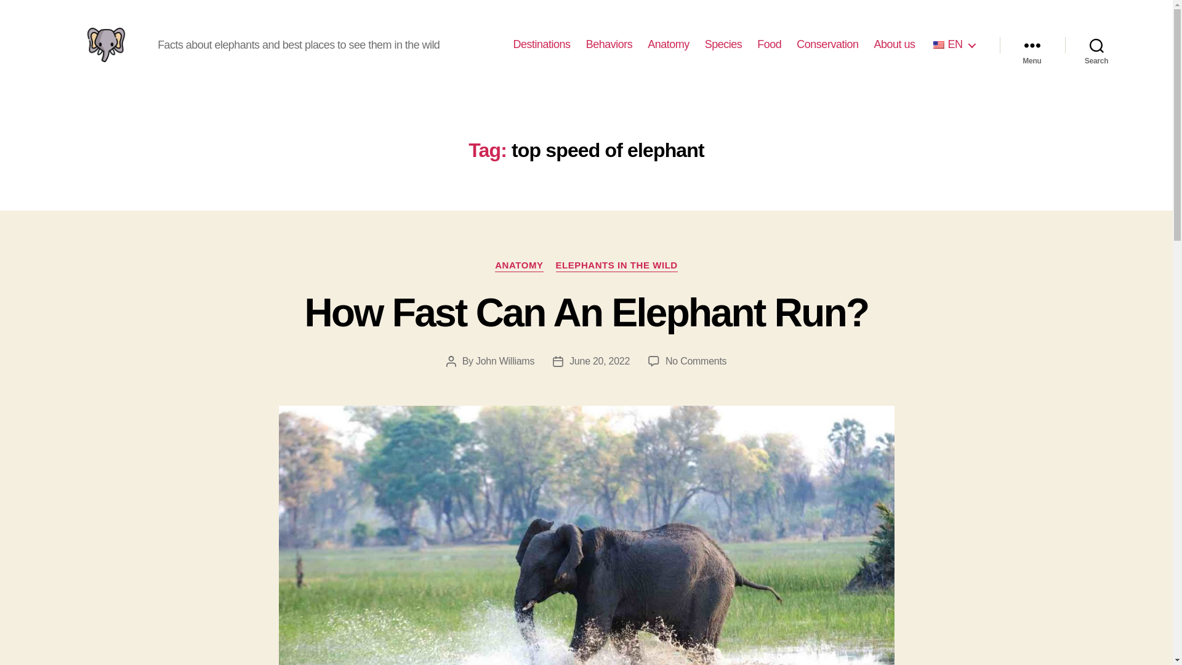 The image size is (1182, 665). Describe the element at coordinates (609, 44) in the screenshot. I see `Behaviors` at that location.